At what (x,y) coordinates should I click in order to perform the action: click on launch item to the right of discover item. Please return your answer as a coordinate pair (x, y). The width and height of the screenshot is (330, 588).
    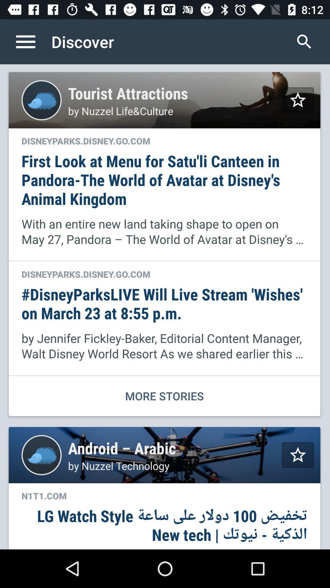
    Looking at the image, I should click on (304, 42).